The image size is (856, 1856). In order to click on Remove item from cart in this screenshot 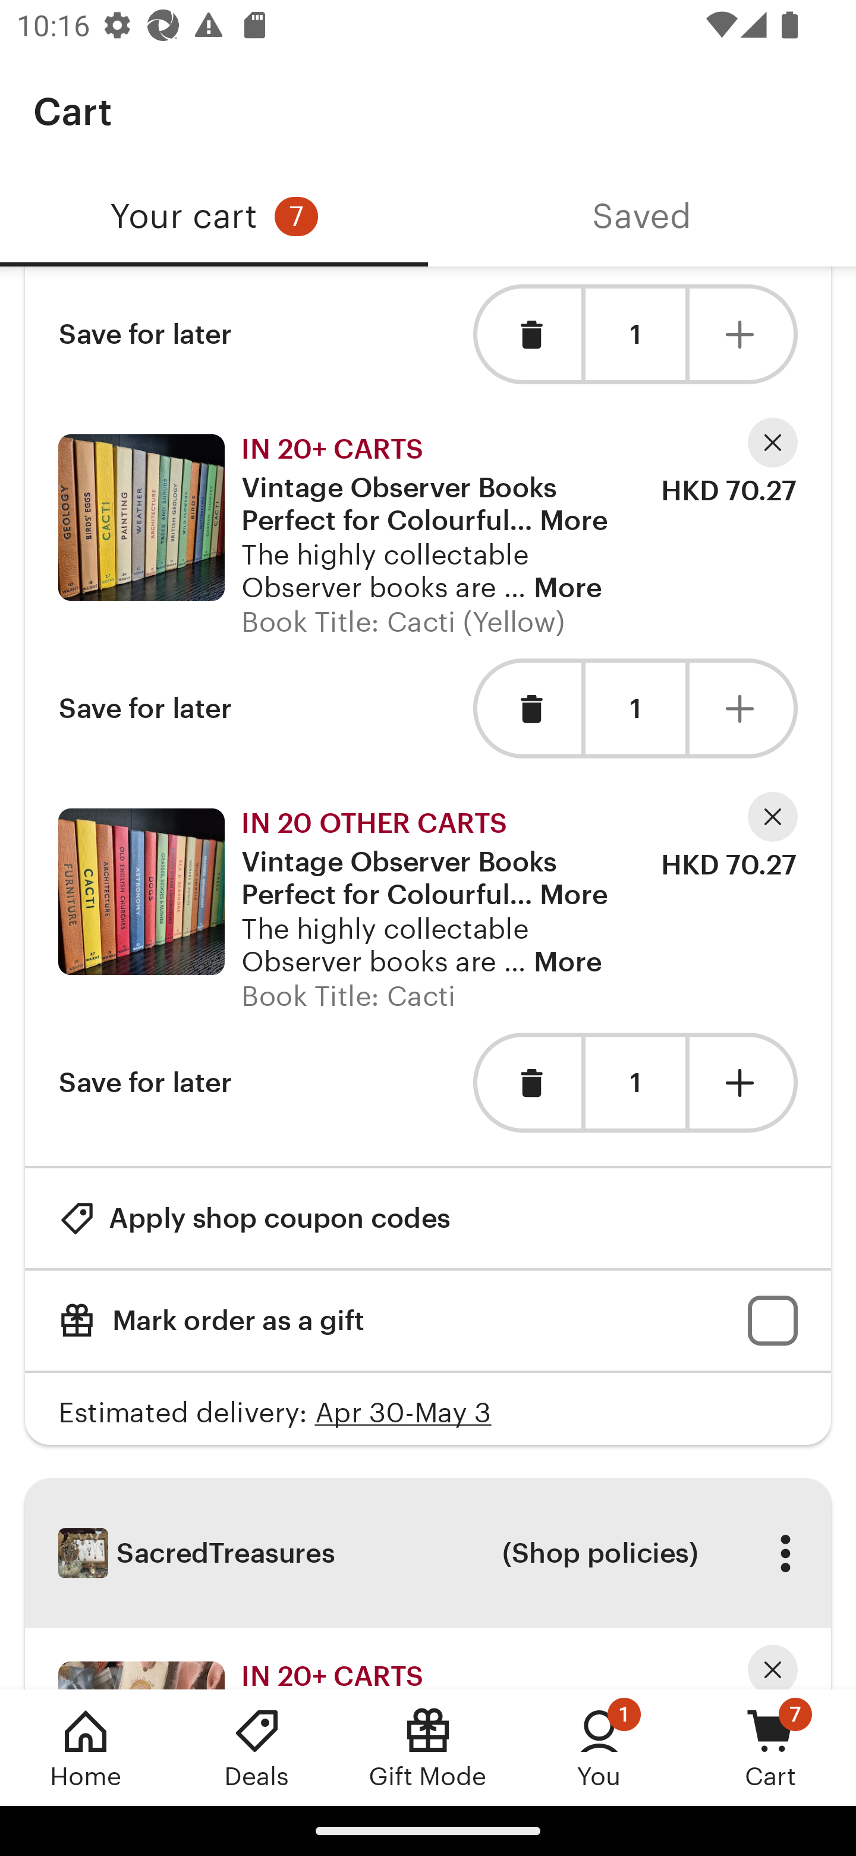, I will do `click(527, 709)`.